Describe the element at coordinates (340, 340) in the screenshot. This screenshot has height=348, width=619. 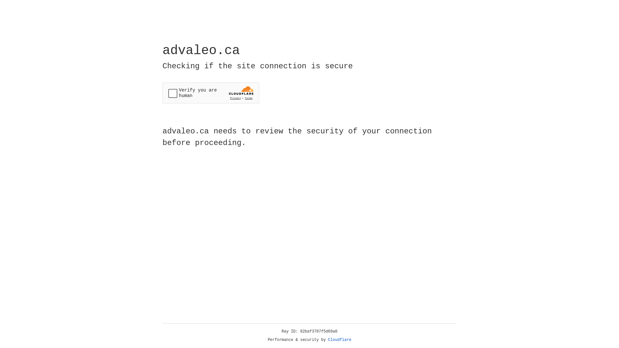
I see `Cloudflare` at that location.